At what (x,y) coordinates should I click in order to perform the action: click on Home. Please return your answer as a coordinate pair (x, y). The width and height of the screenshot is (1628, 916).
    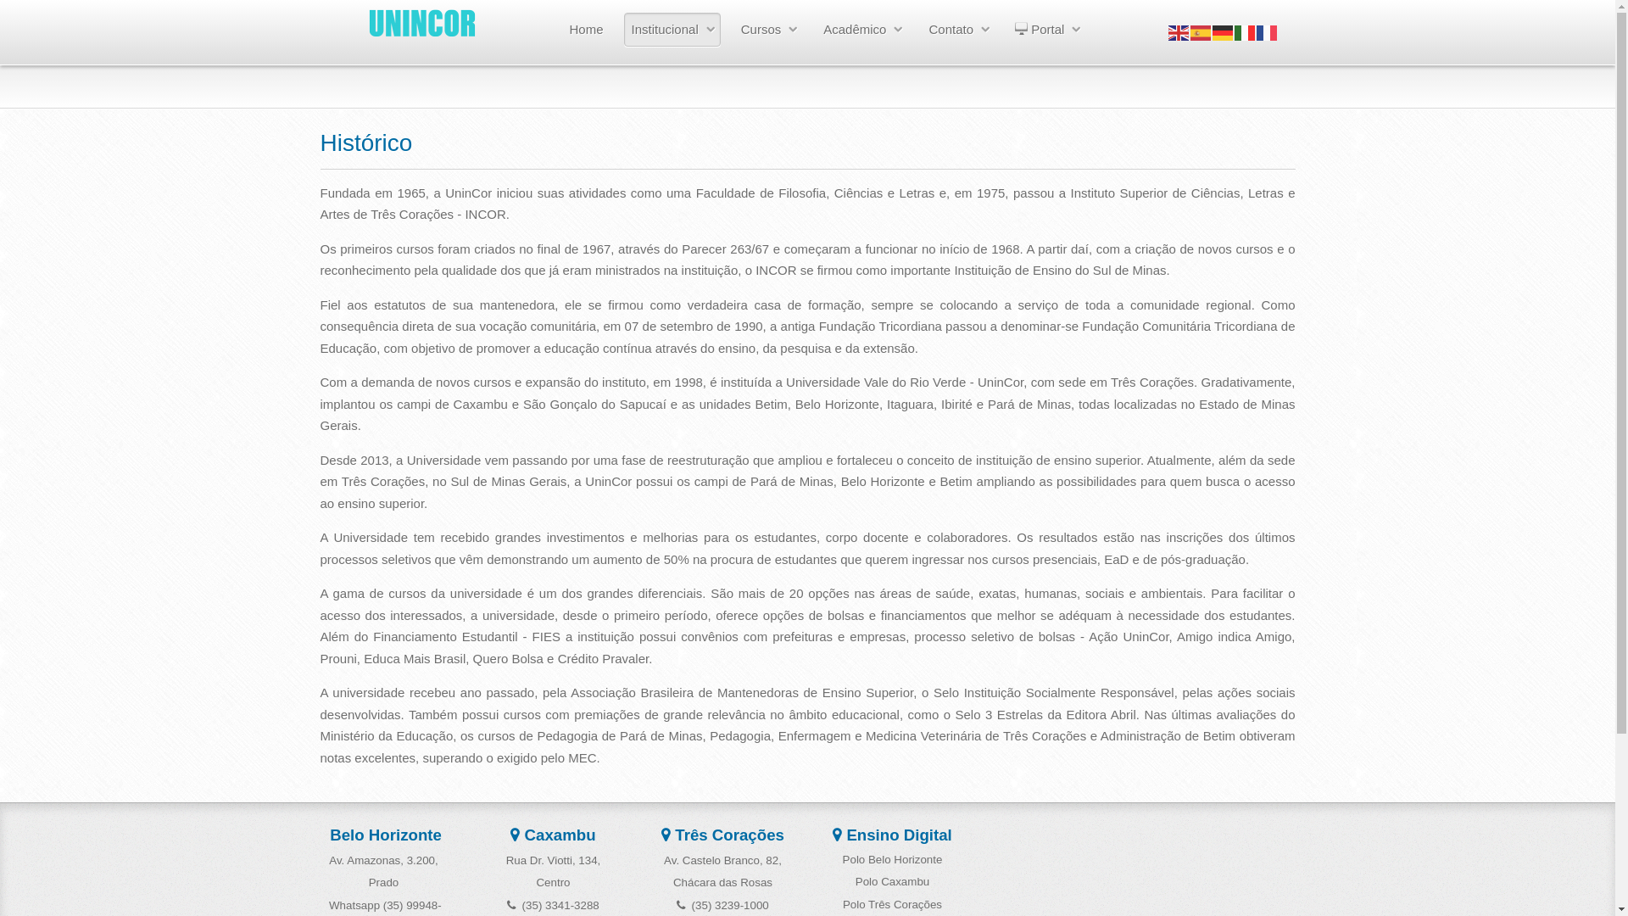
    Looking at the image, I should click on (587, 30).